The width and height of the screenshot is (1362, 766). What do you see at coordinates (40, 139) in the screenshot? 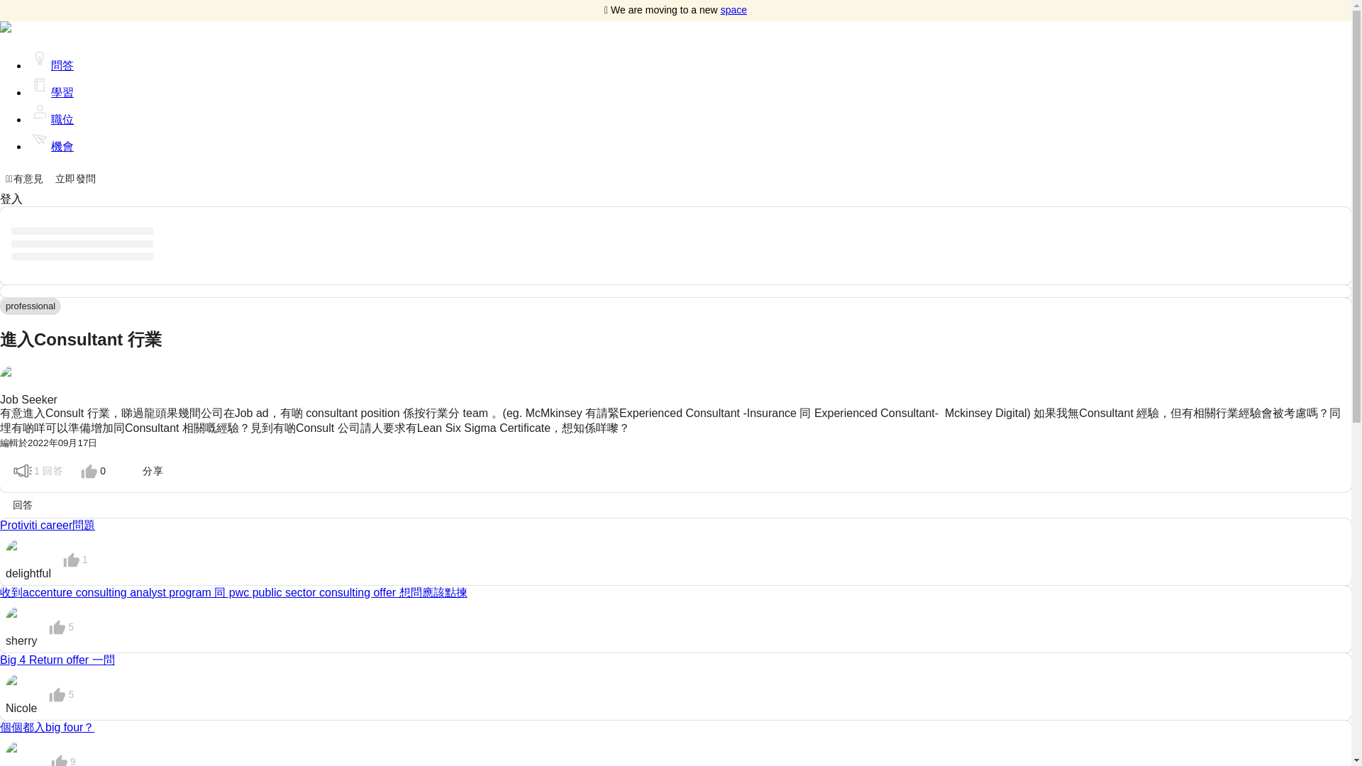
I see `tabbar4-w` at bounding box center [40, 139].